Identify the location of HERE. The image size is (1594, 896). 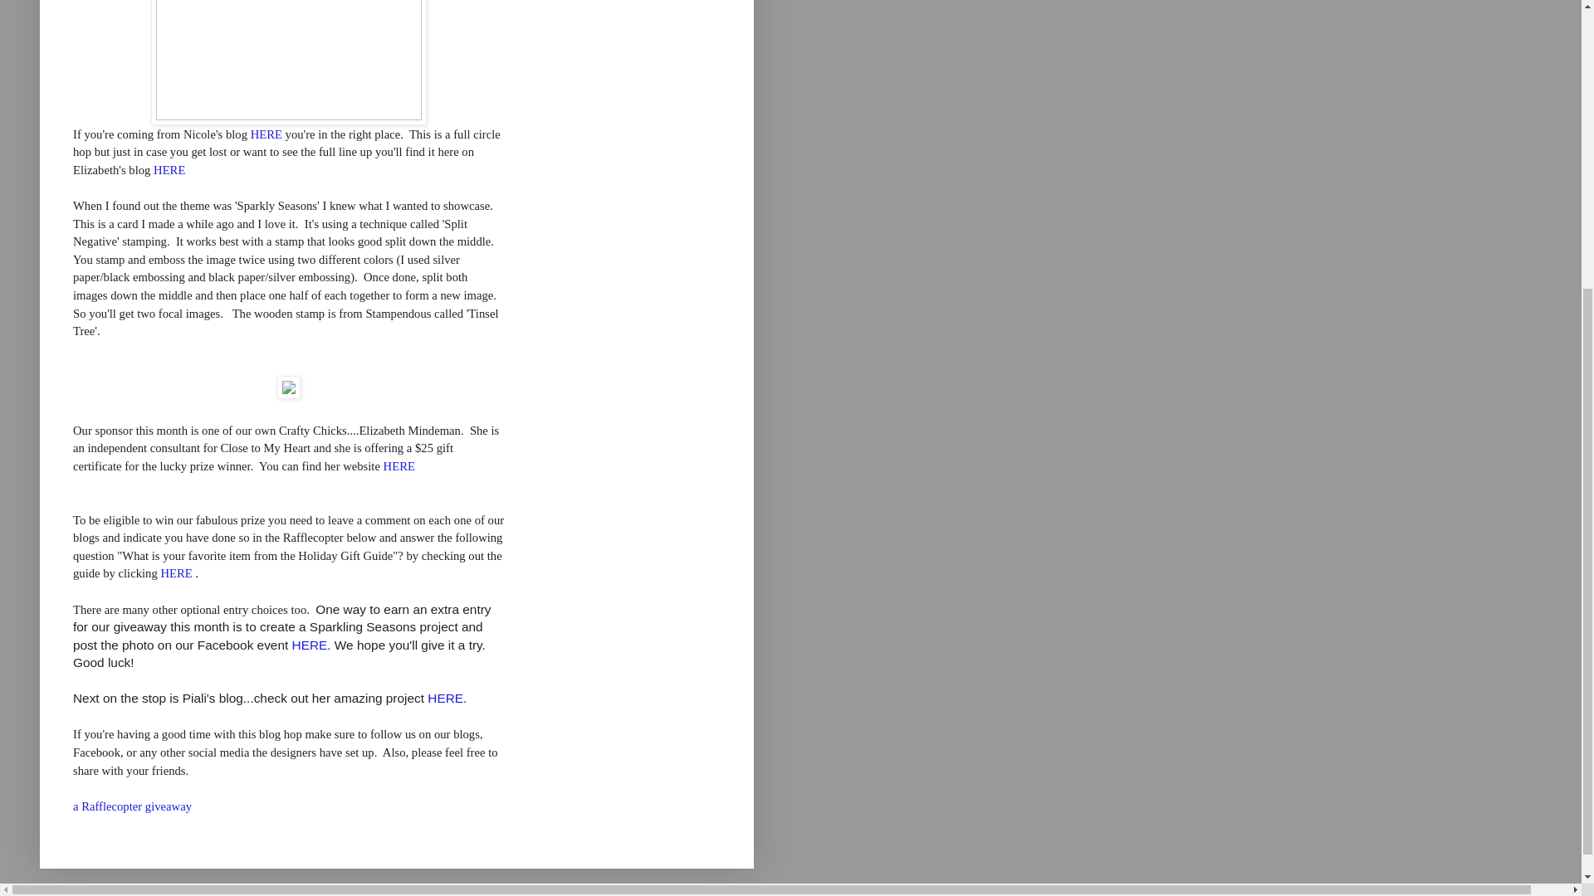
(266, 134).